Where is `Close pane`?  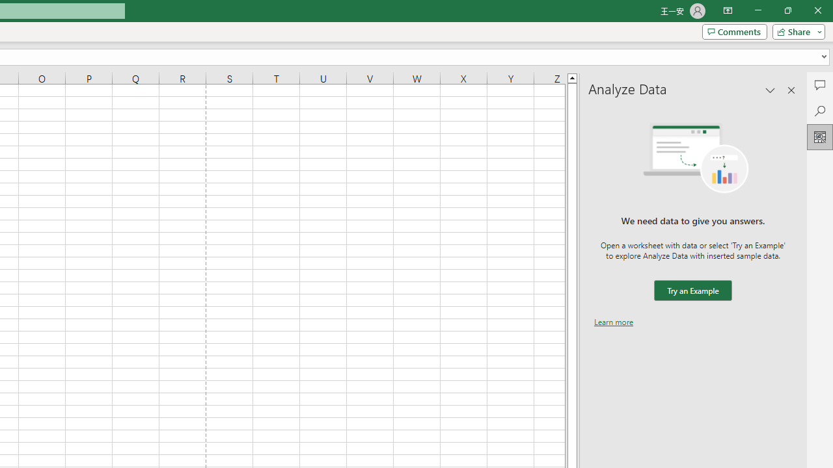 Close pane is located at coordinates (791, 90).